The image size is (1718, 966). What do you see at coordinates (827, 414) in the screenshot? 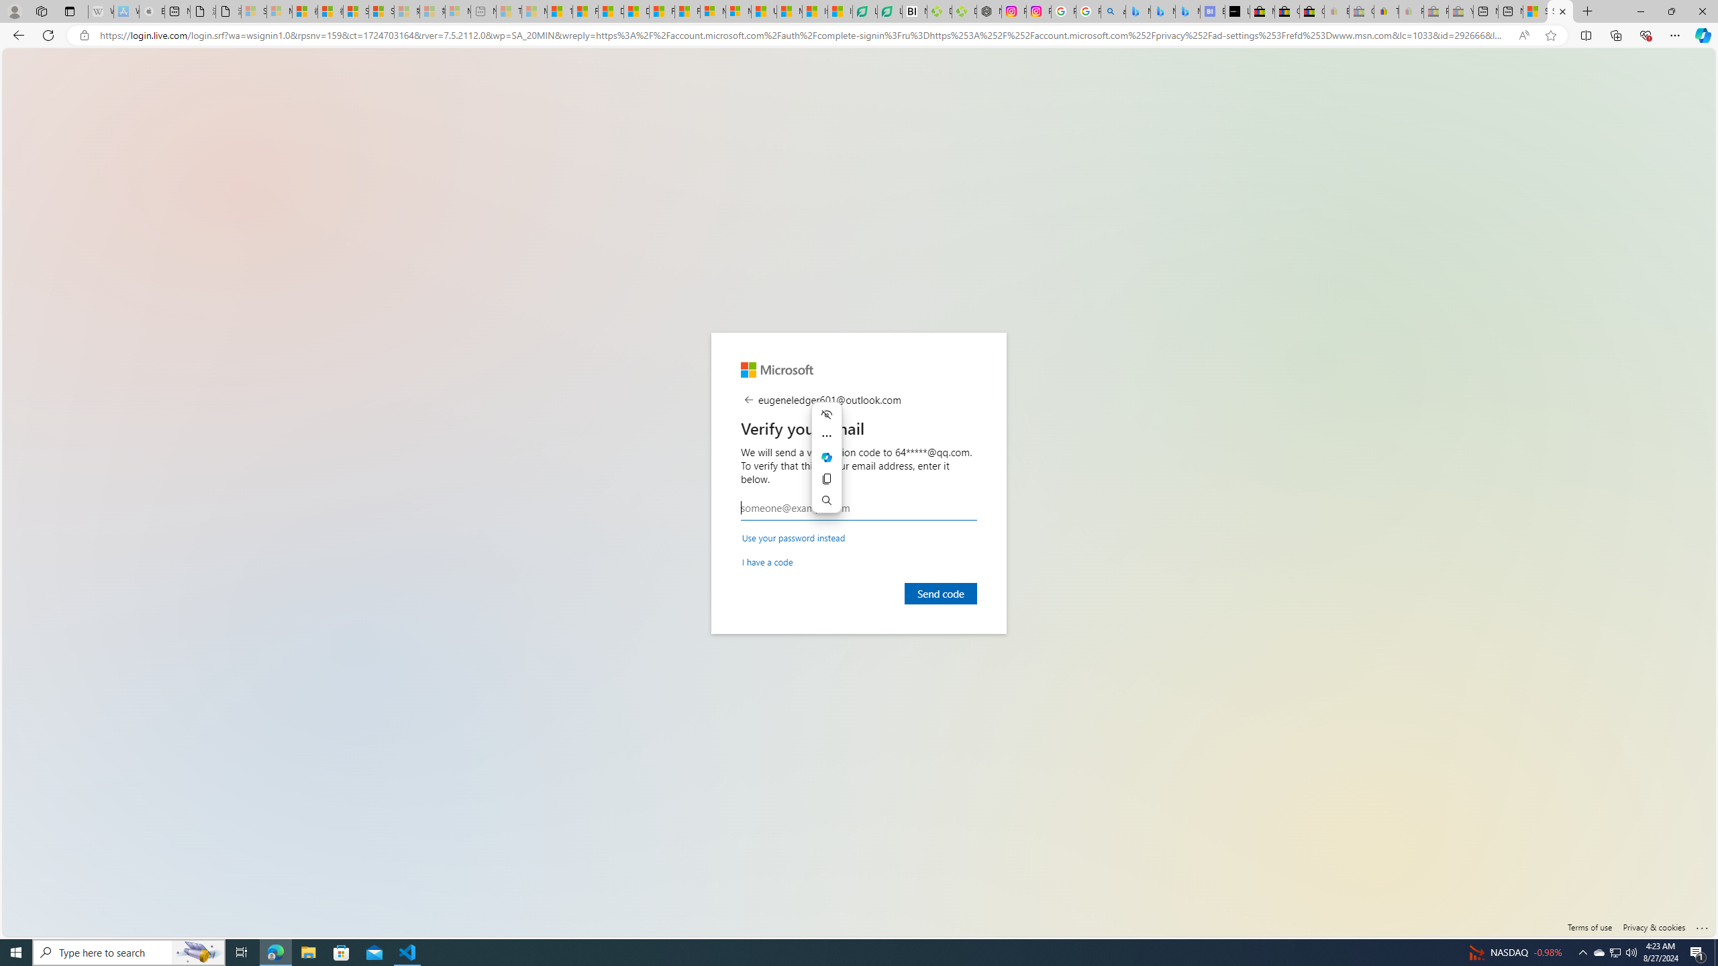
I see `Hide menu` at bounding box center [827, 414].